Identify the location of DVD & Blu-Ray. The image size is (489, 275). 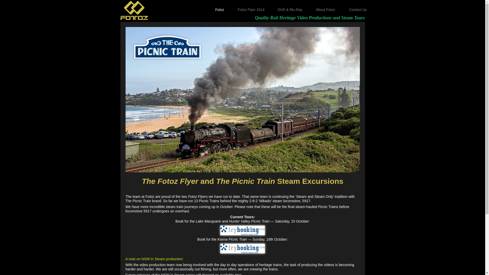
(290, 10).